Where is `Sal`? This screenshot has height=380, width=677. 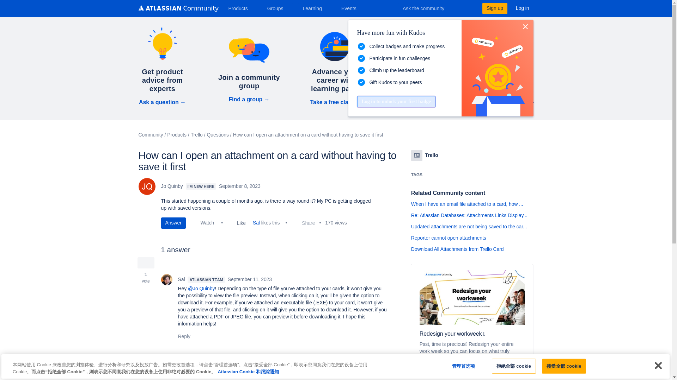
Sal is located at coordinates (166, 279).